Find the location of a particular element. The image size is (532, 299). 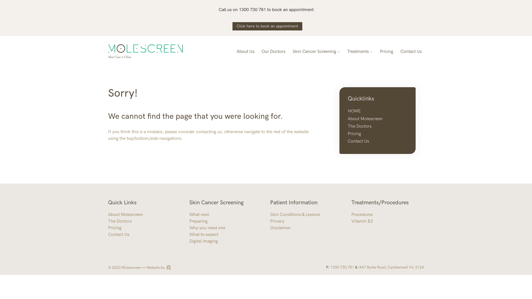

Preparing is located at coordinates (198, 221).